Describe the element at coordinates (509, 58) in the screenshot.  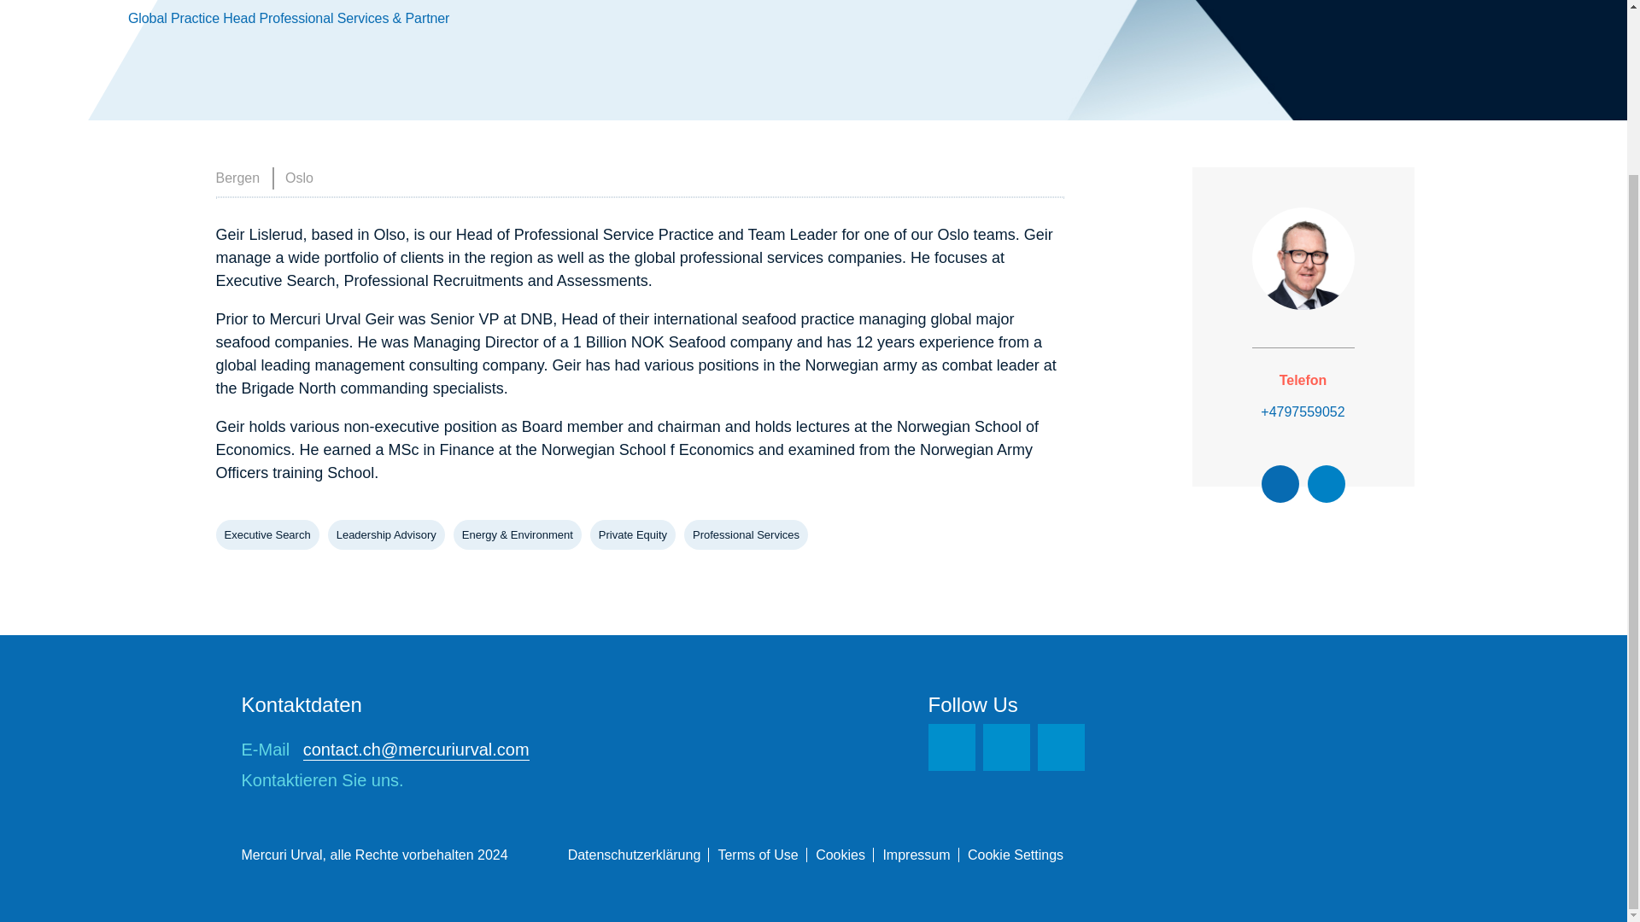
I see `Unsere Vision` at that location.